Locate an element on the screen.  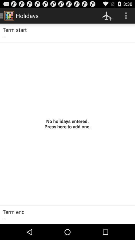
choose icon at the center is located at coordinates (67, 124).